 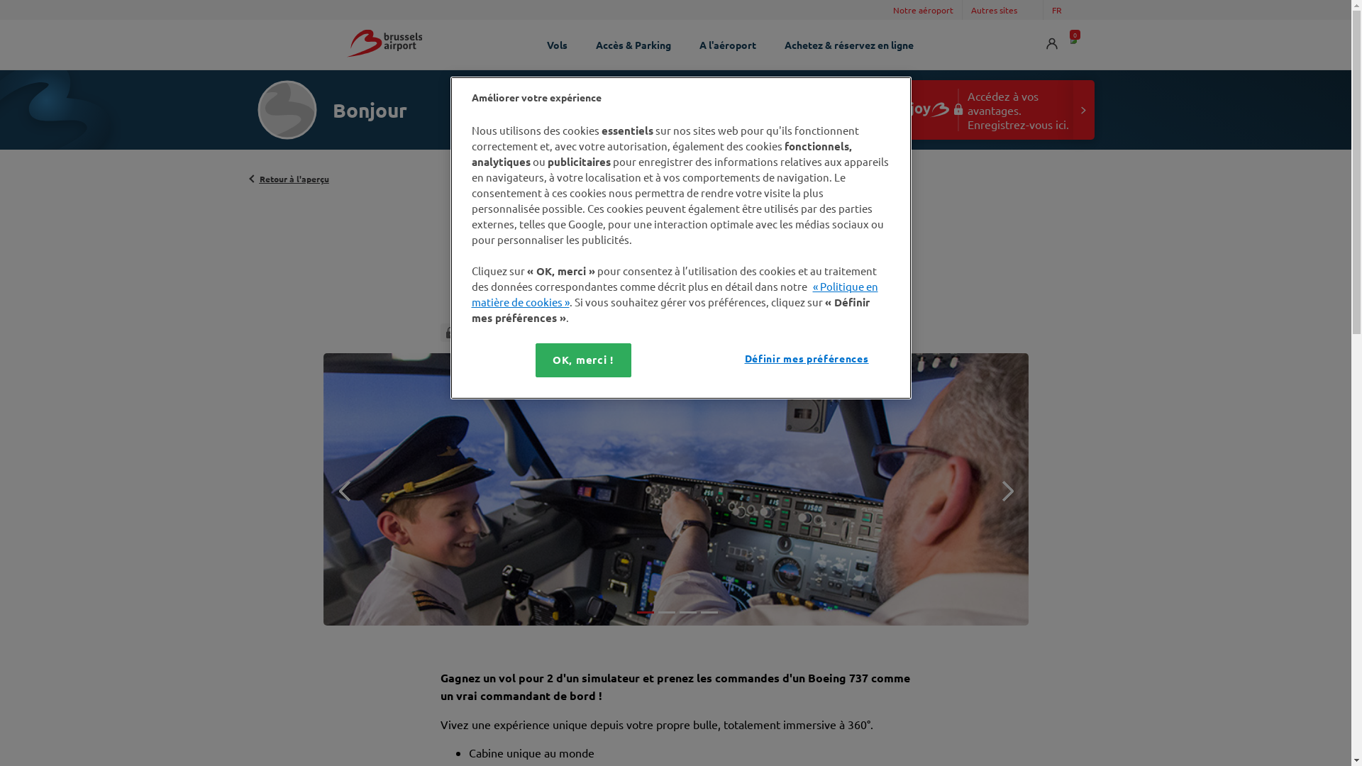 What do you see at coordinates (558, 45) in the screenshot?
I see `Vols` at bounding box center [558, 45].